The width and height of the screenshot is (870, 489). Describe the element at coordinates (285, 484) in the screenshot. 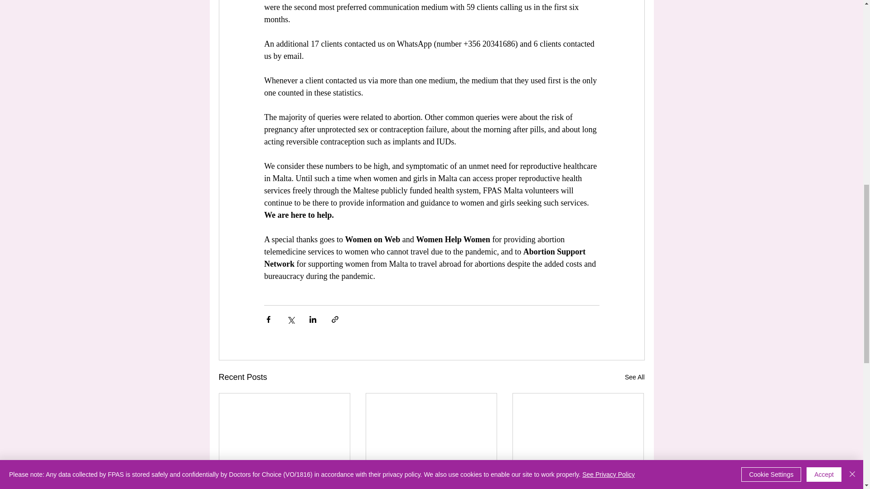

I see `479 clients helped in our first year` at that location.